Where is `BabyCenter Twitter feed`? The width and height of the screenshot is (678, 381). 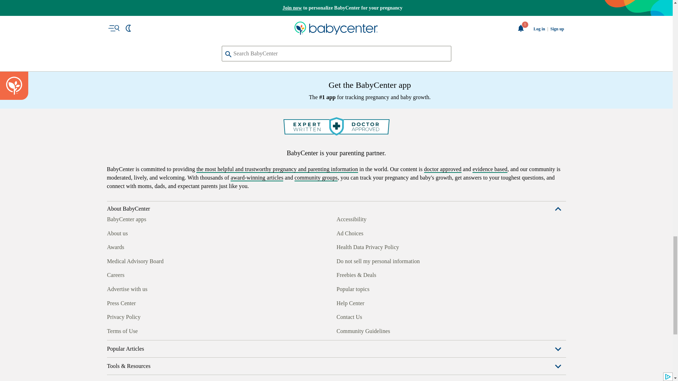 BabyCenter Twitter feed is located at coordinates (177, 330).